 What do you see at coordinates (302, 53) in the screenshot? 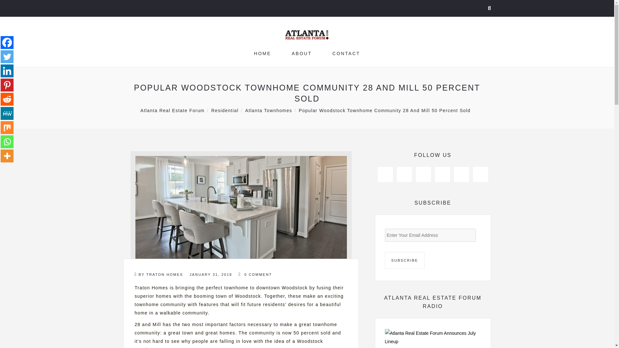
I see `ABOUT` at bounding box center [302, 53].